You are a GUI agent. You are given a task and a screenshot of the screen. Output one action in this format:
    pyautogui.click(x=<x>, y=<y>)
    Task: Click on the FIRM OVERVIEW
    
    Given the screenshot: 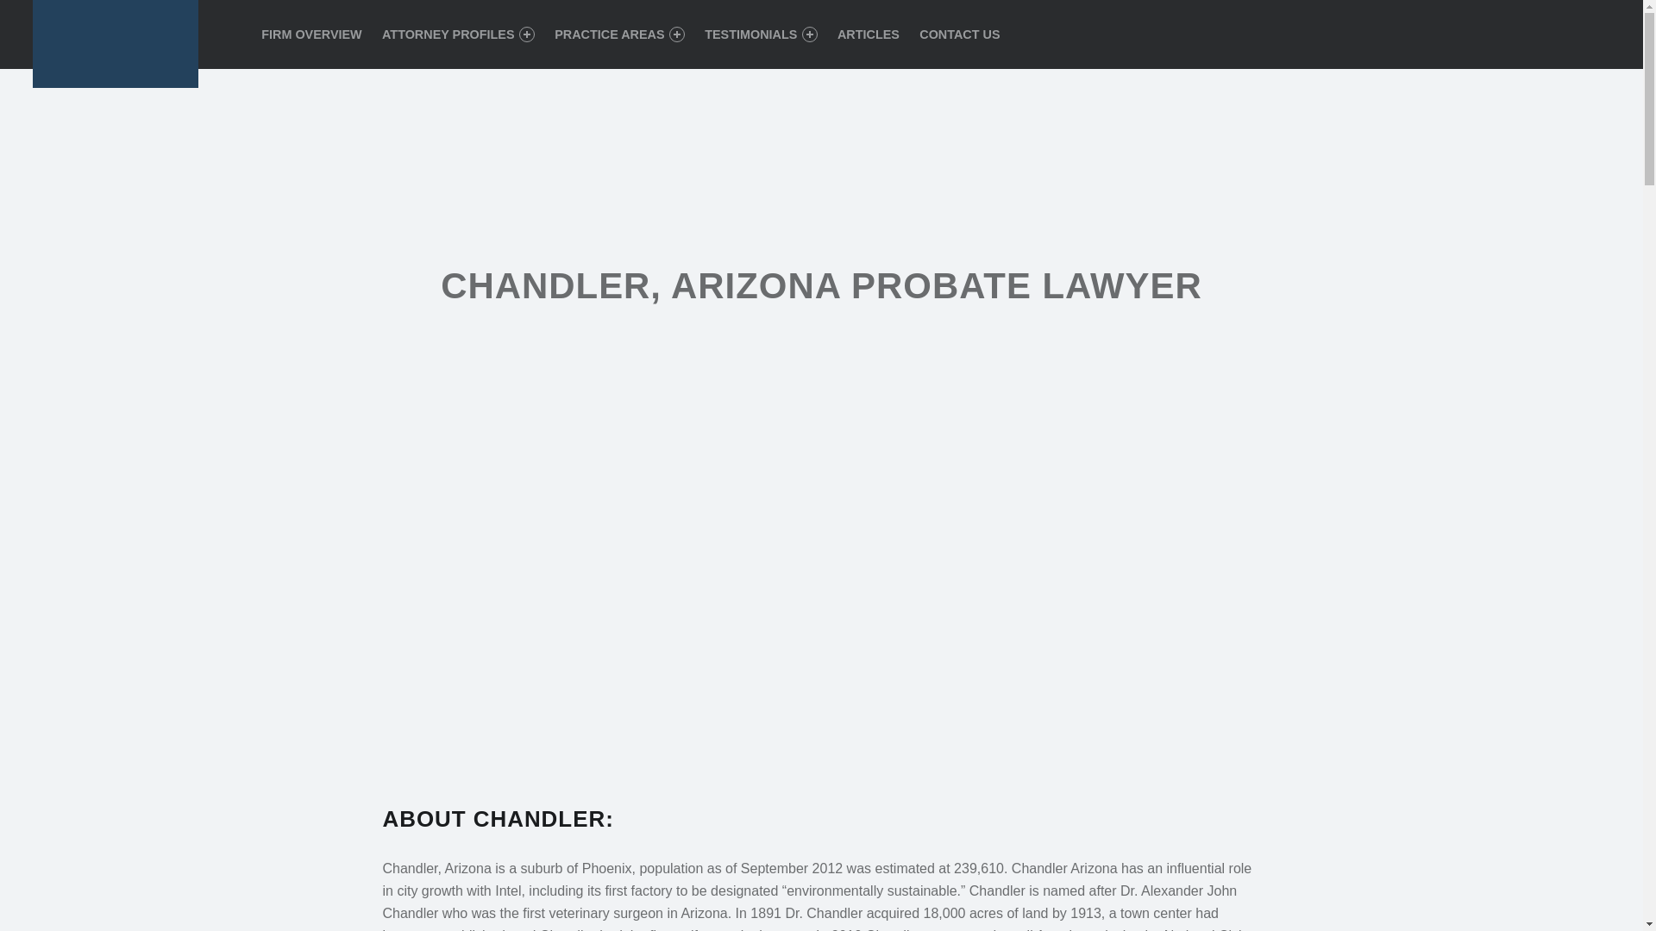 What is the action you would take?
    pyautogui.click(x=310, y=34)
    